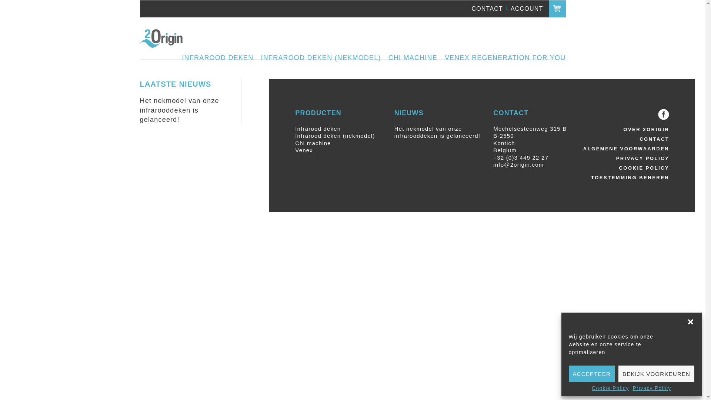  Describe the element at coordinates (335, 136) in the screenshot. I see `Infrarood deken (nekmodel)` at that location.